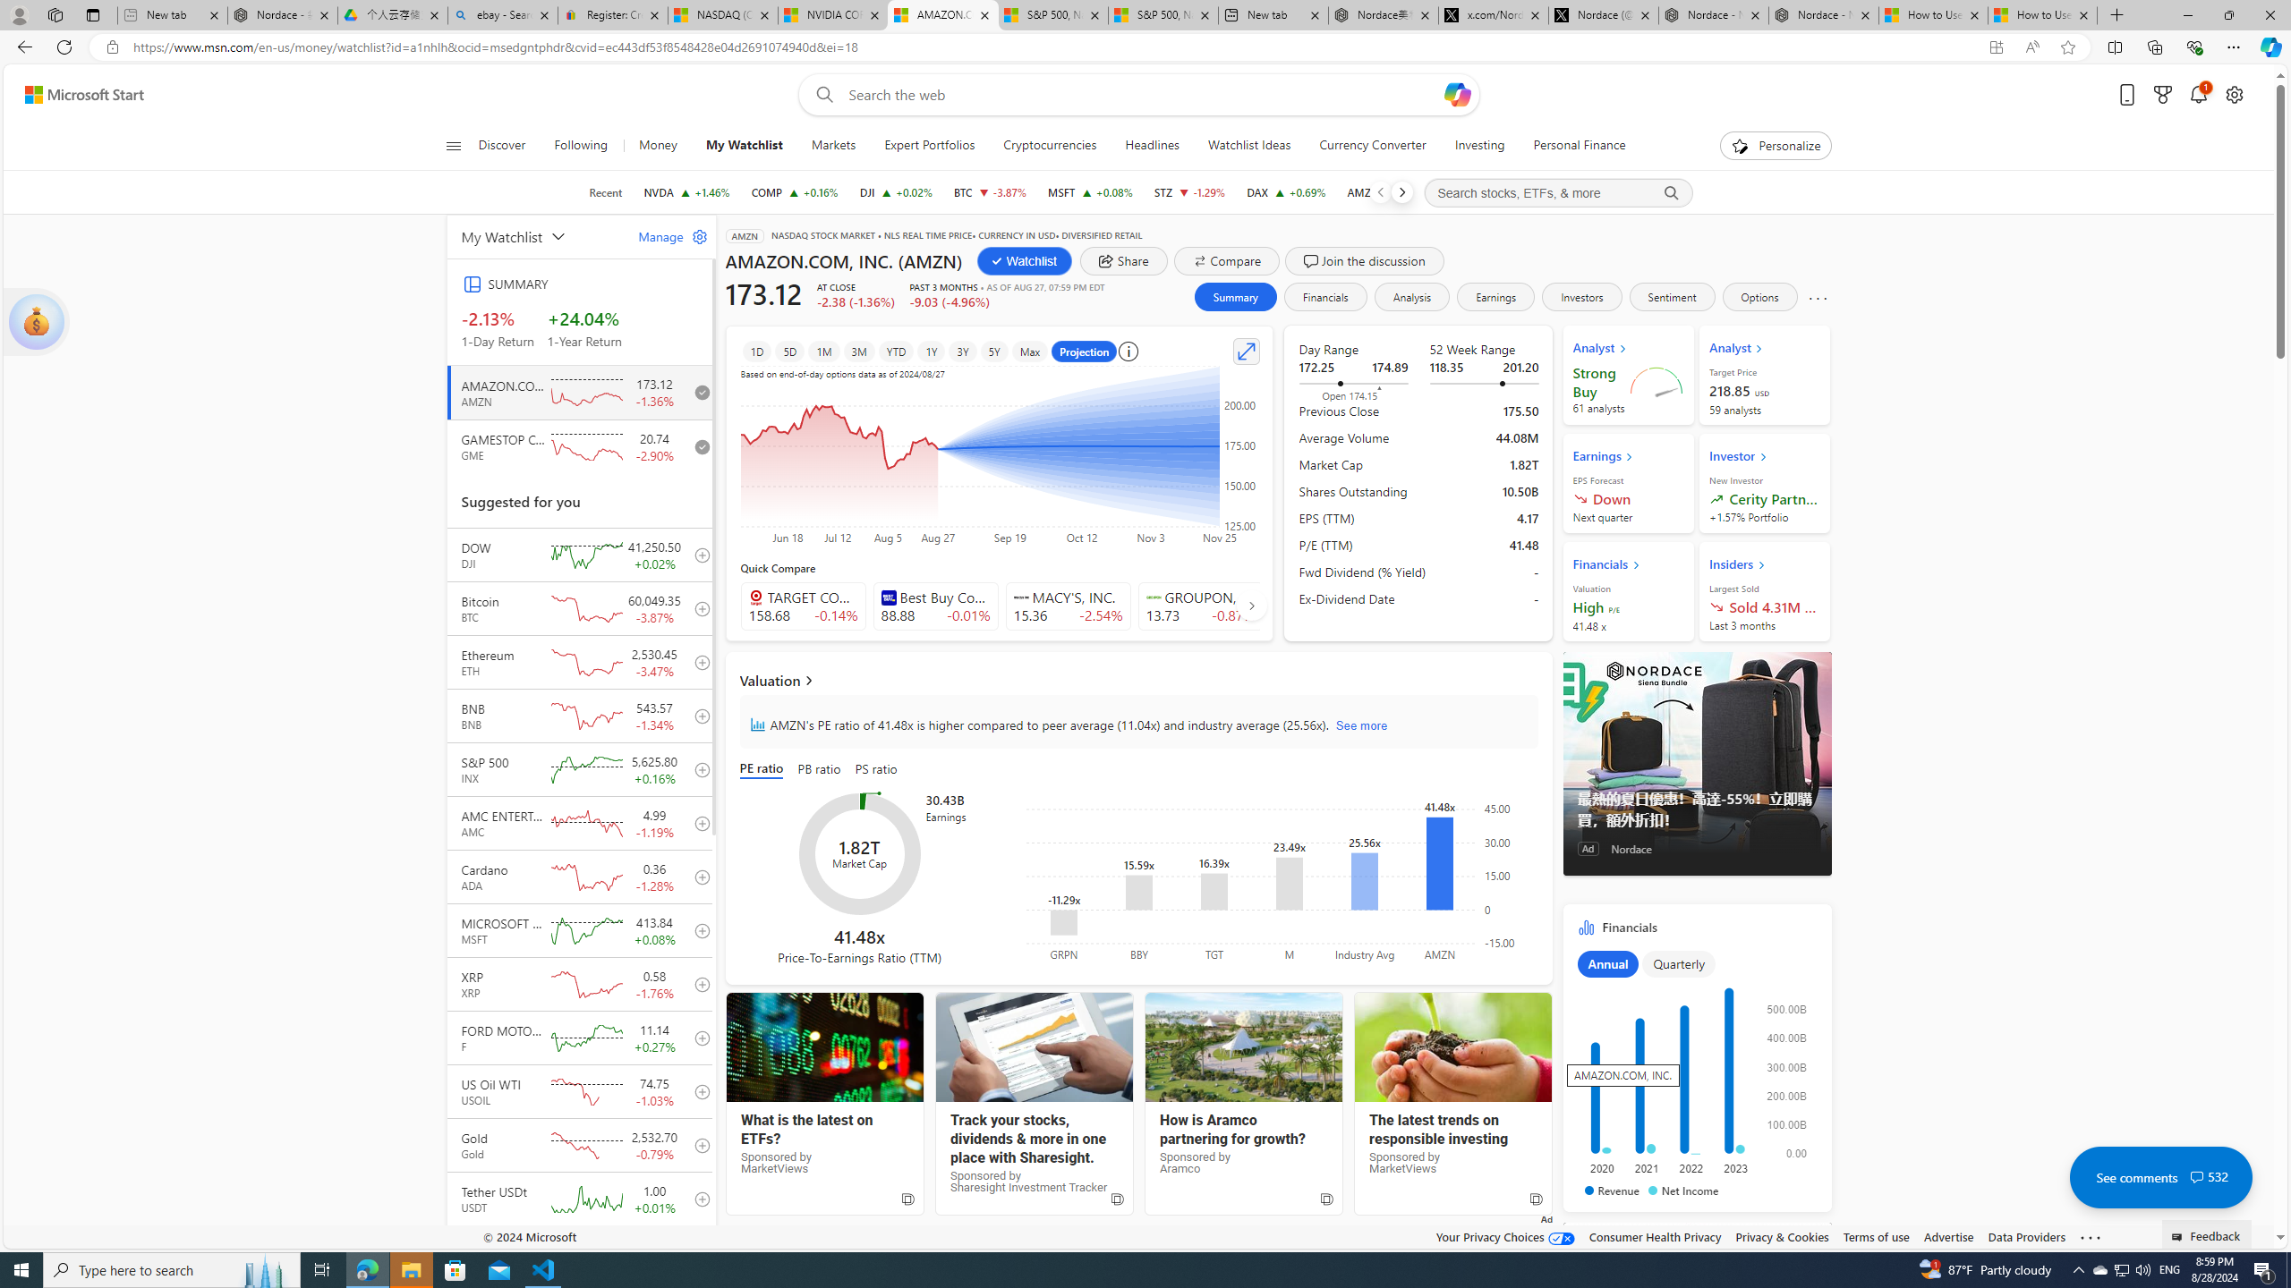 The width and height of the screenshot is (2291, 1288). What do you see at coordinates (1278, 880) in the screenshot?
I see `Class: recharts-surface` at bounding box center [1278, 880].